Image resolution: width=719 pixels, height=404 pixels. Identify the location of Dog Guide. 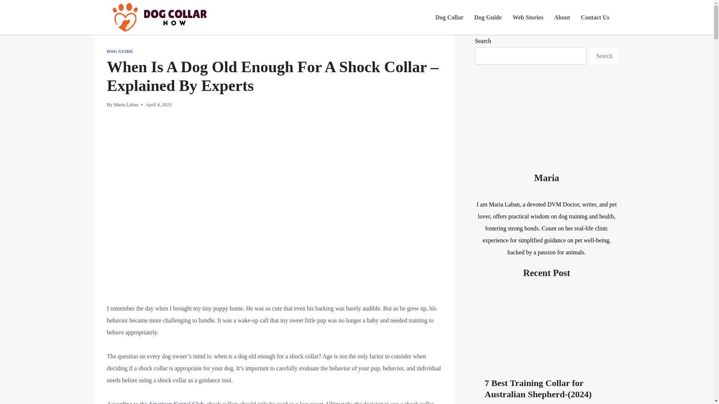
(488, 17).